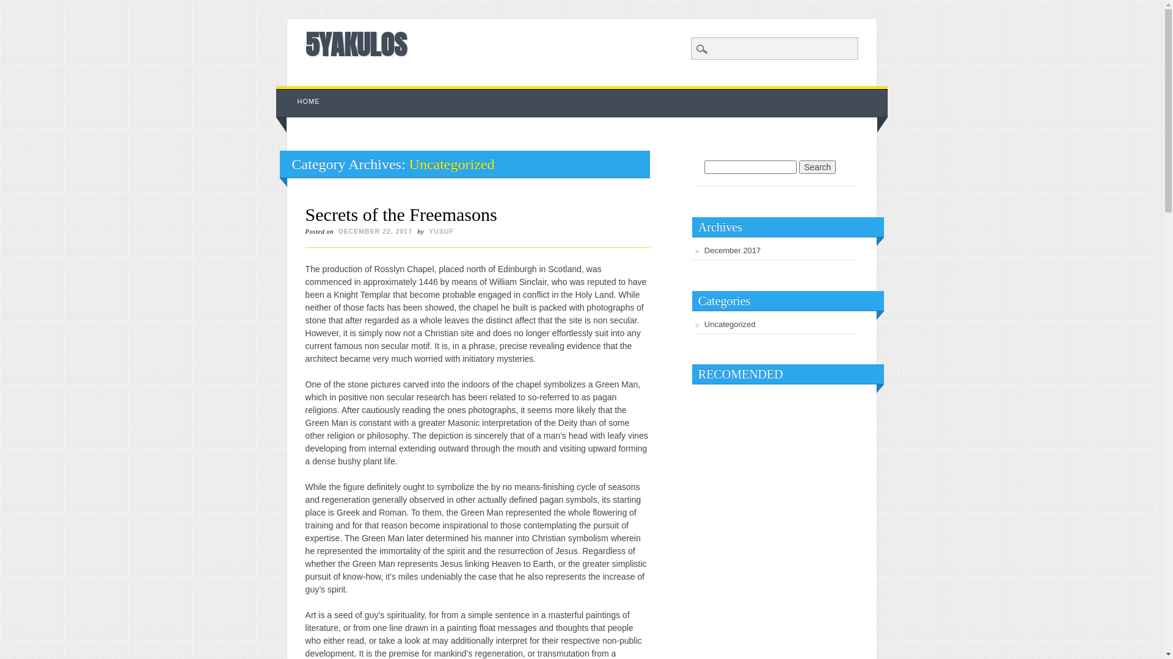  What do you see at coordinates (304, 92) in the screenshot?
I see `Skip to content` at bounding box center [304, 92].